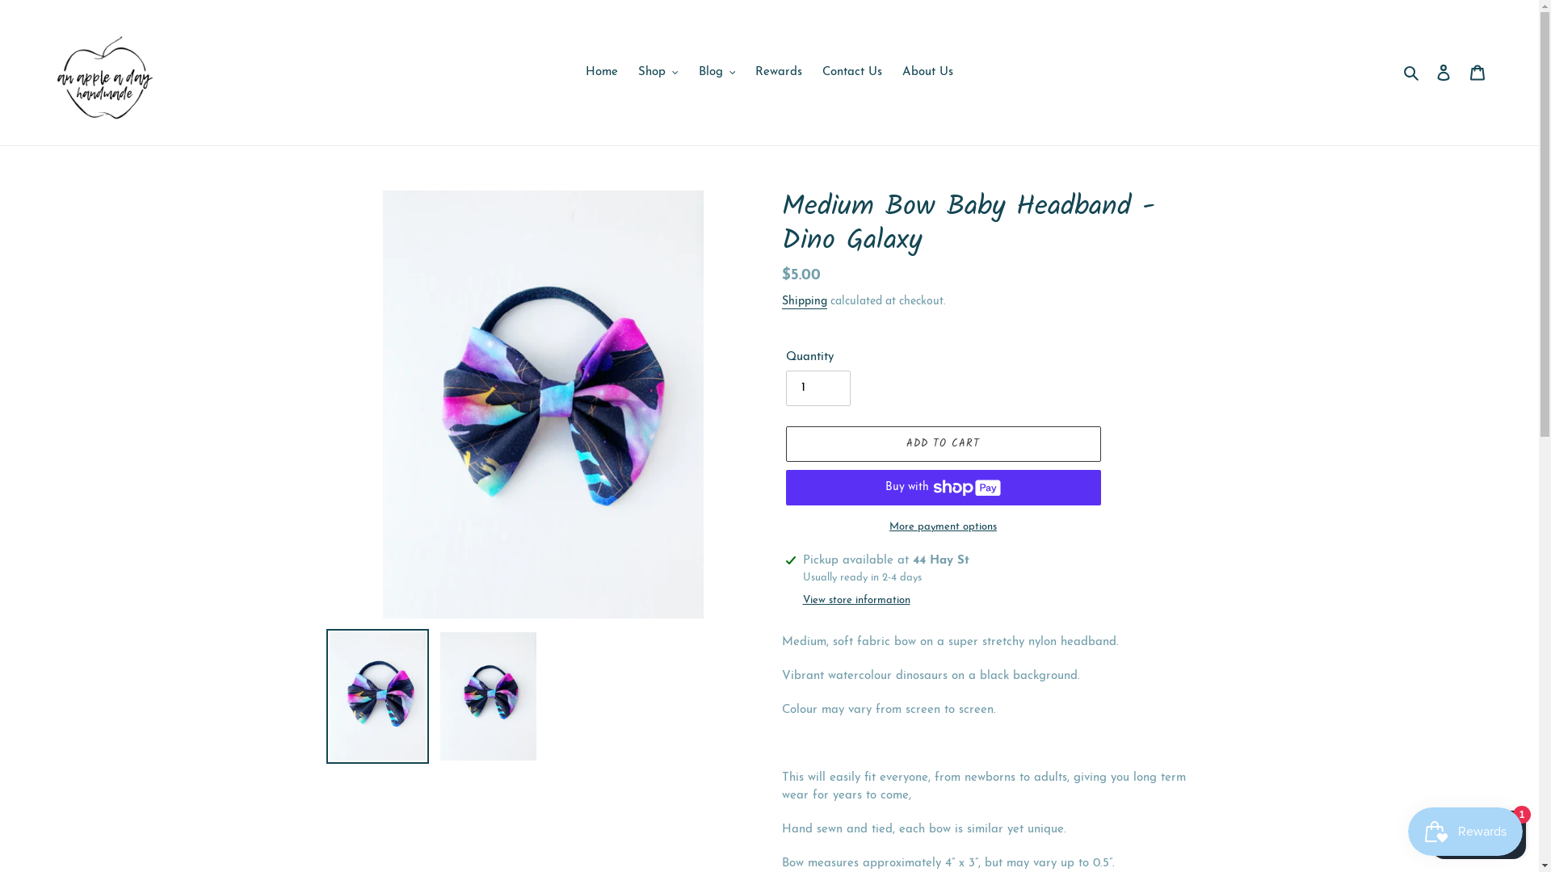  I want to click on ADD TO CART, so click(943, 444).